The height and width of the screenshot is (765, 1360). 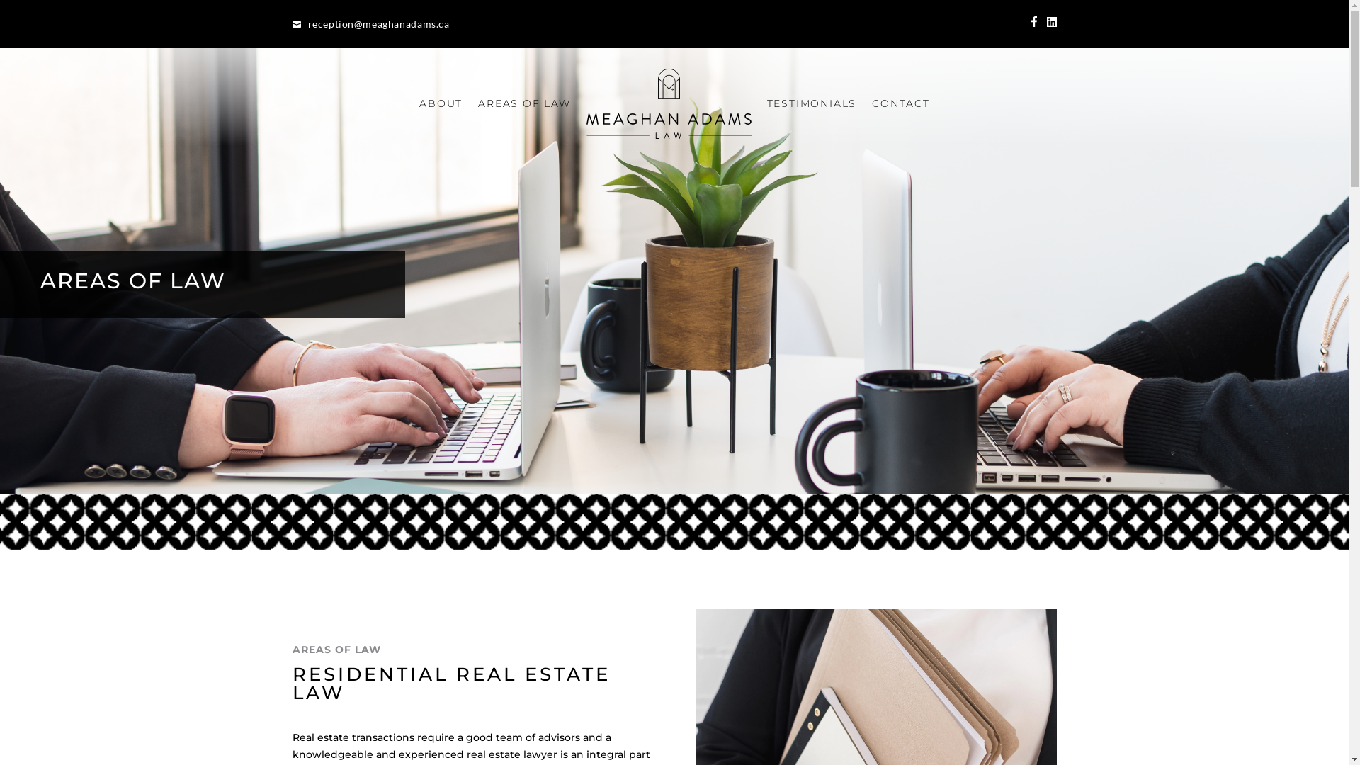 What do you see at coordinates (674, 523) in the screenshot?
I see `Group 201` at bounding box center [674, 523].